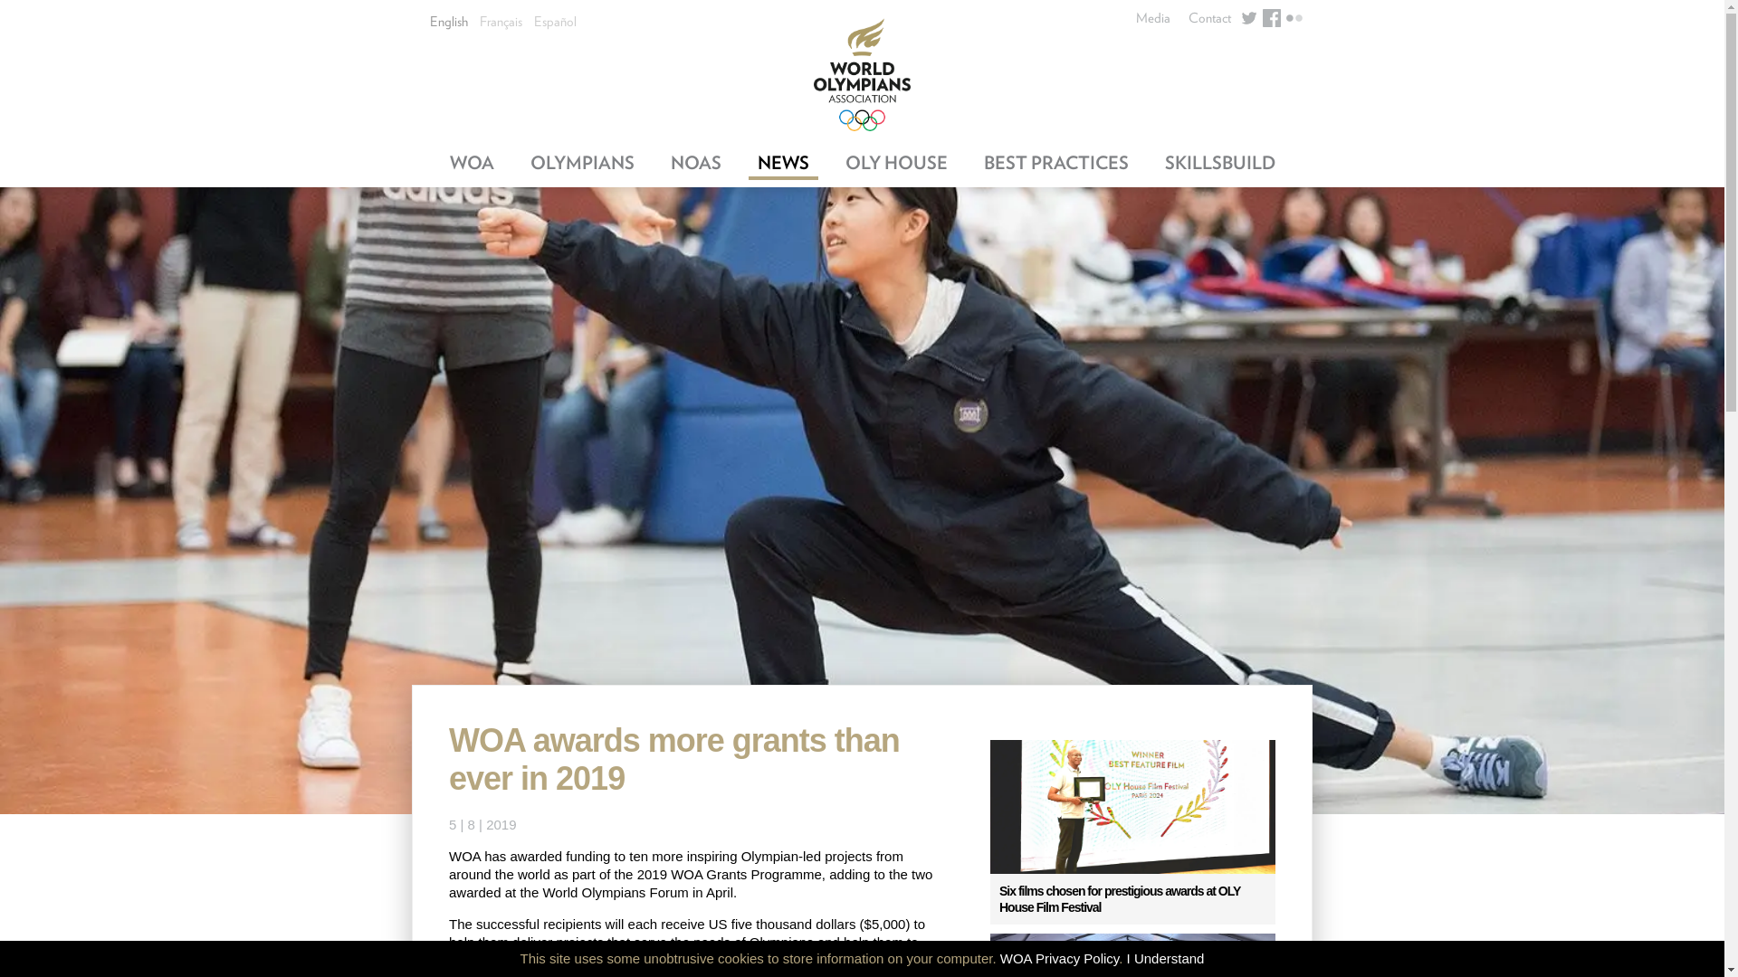 This screenshot has height=977, width=1738. What do you see at coordinates (862, 74) in the screenshot?
I see `World Olympians Association Homepage` at bounding box center [862, 74].